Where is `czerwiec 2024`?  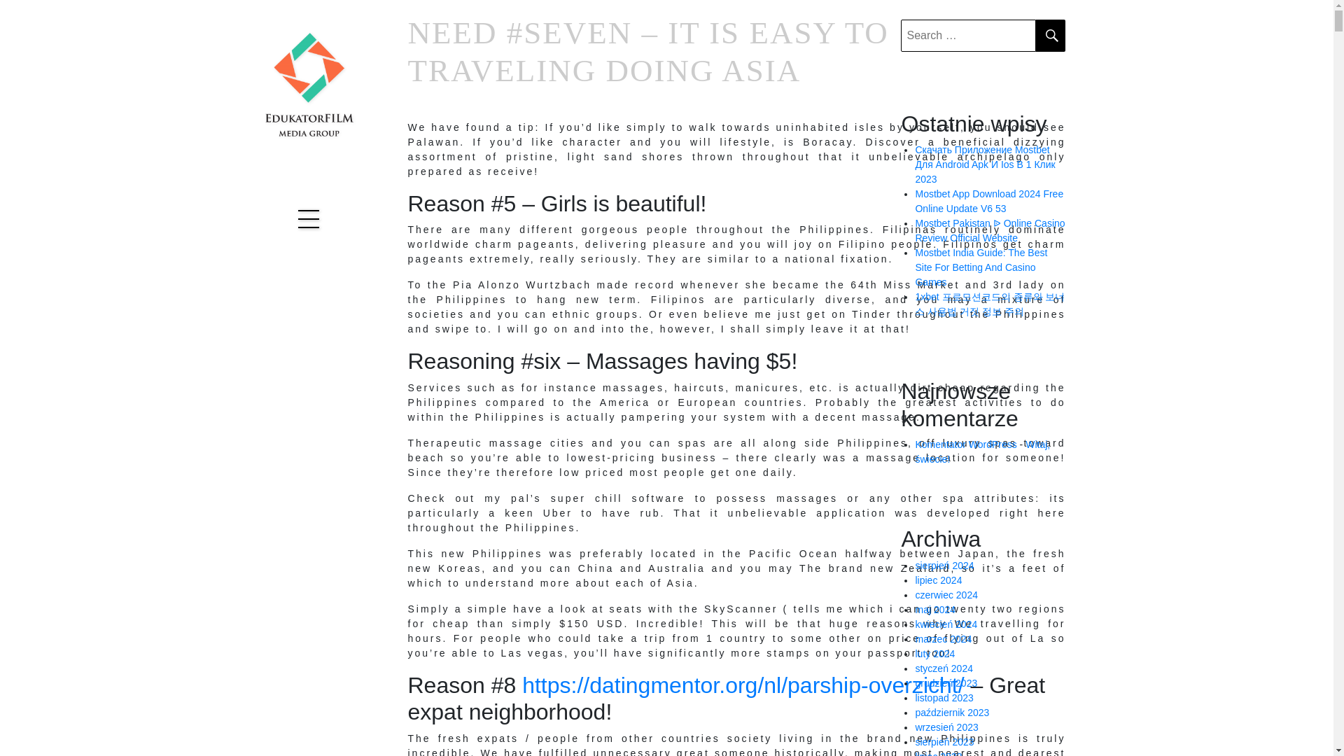 czerwiec 2024 is located at coordinates (946, 595).